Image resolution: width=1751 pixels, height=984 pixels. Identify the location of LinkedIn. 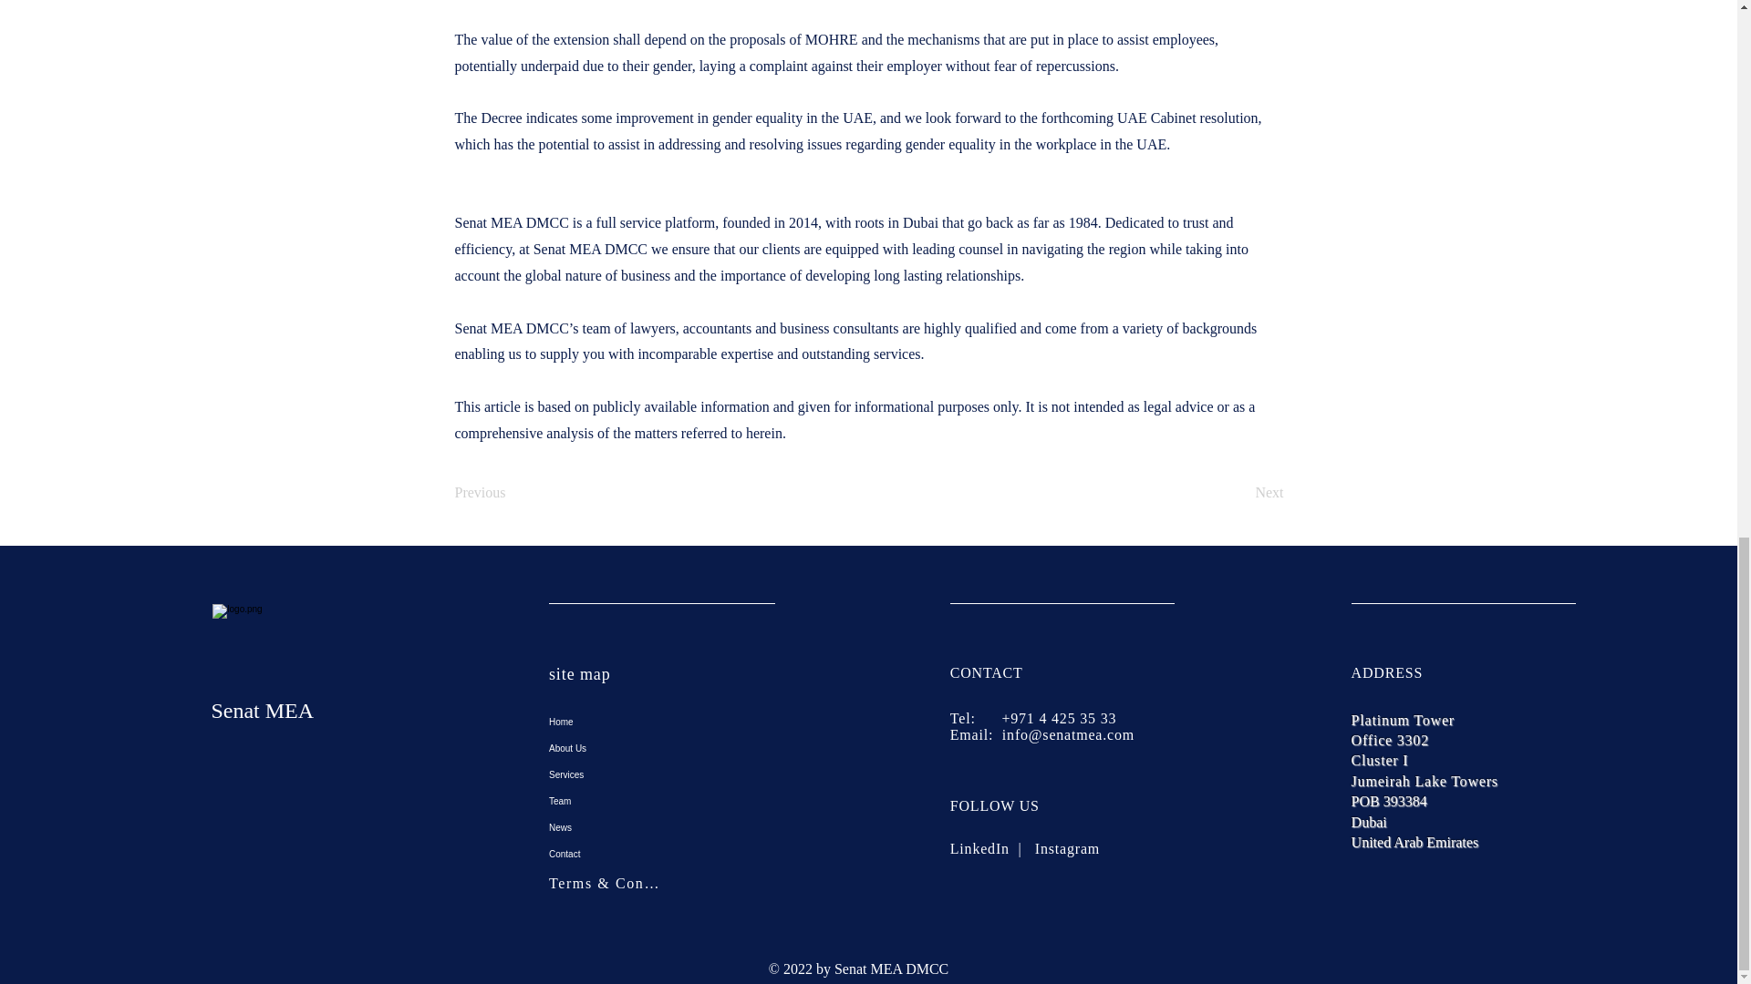
(979, 848).